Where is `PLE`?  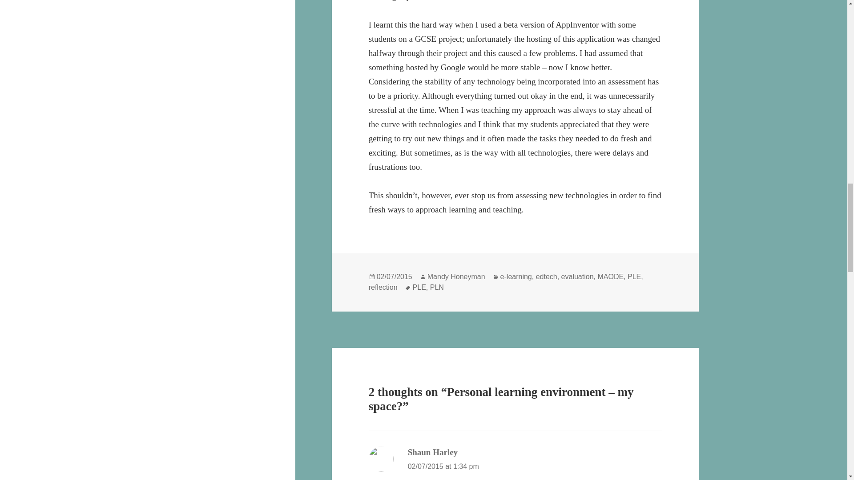
PLE is located at coordinates (634, 276).